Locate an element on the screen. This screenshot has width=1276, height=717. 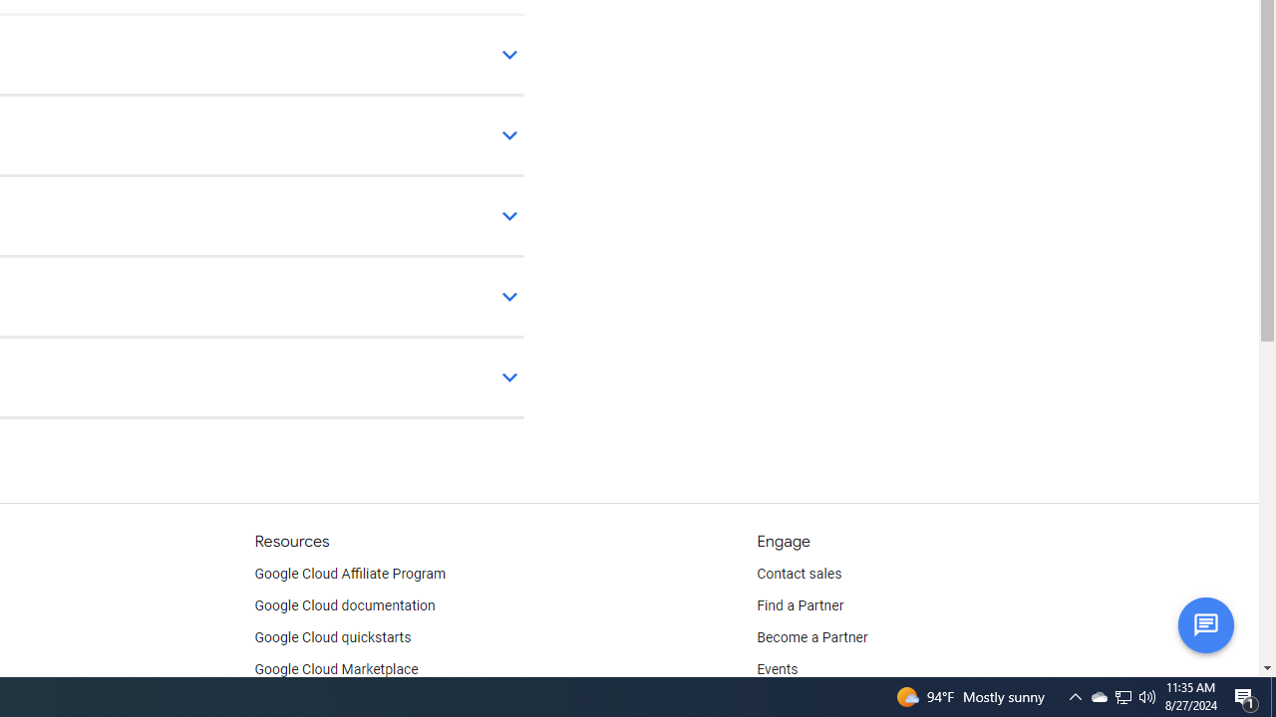
Events is located at coordinates (778, 669).